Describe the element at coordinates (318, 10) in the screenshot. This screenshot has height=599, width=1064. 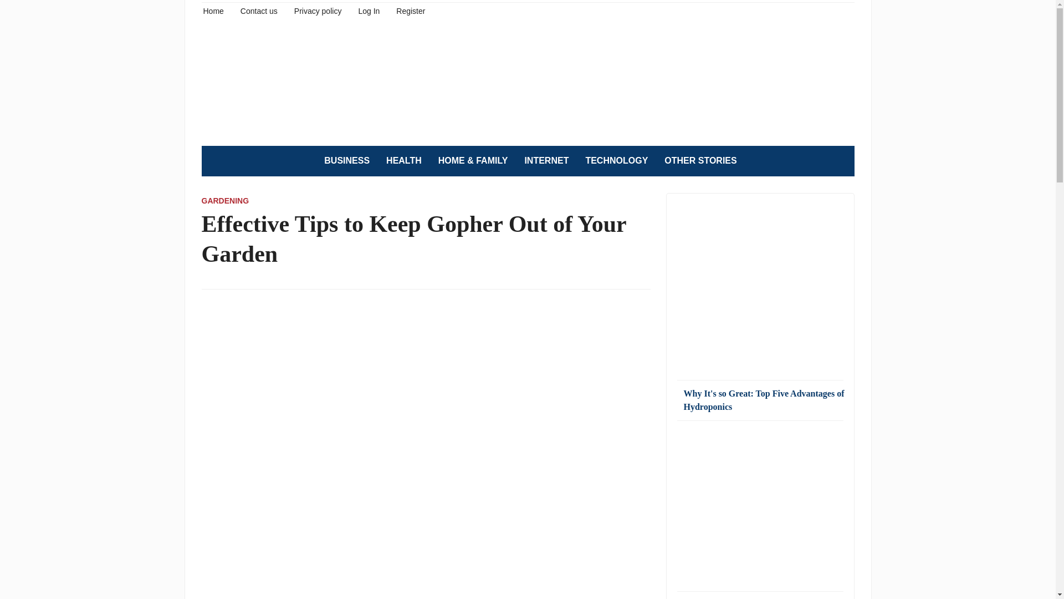
I see `Privacy policy` at that location.